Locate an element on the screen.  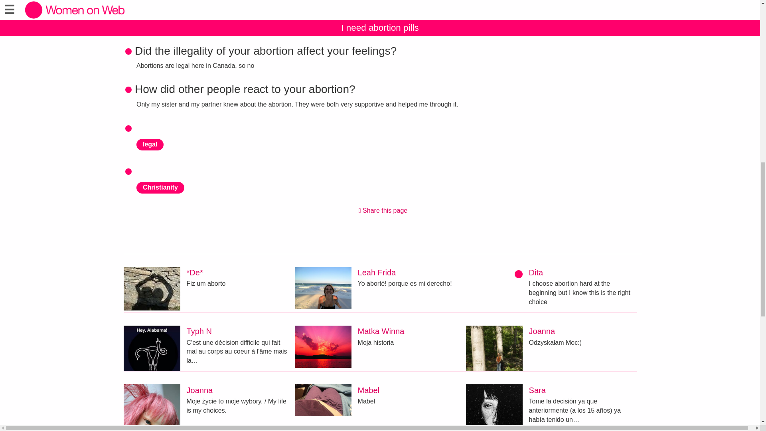
Christianity is located at coordinates (160, 188).